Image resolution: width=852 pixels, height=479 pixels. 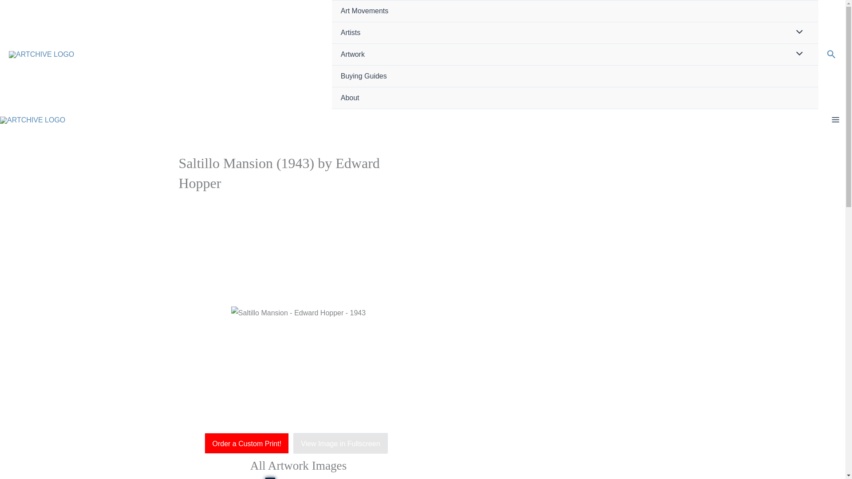 What do you see at coordinates (575, 55) in the screenshot?
I see `Artwork` at bounding box center [575, 55].